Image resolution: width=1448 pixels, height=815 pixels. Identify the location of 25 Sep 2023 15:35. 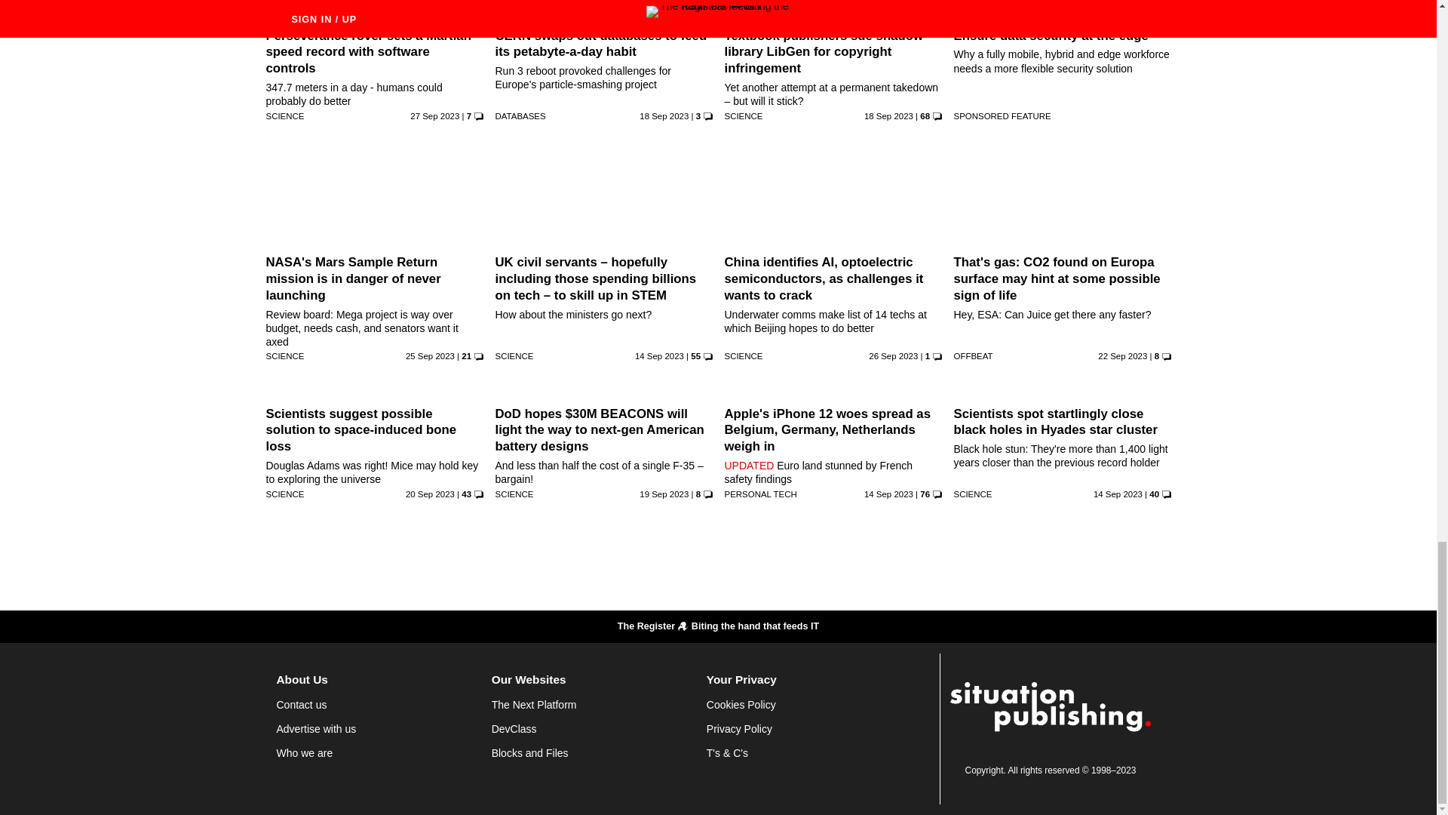
(430, 356).